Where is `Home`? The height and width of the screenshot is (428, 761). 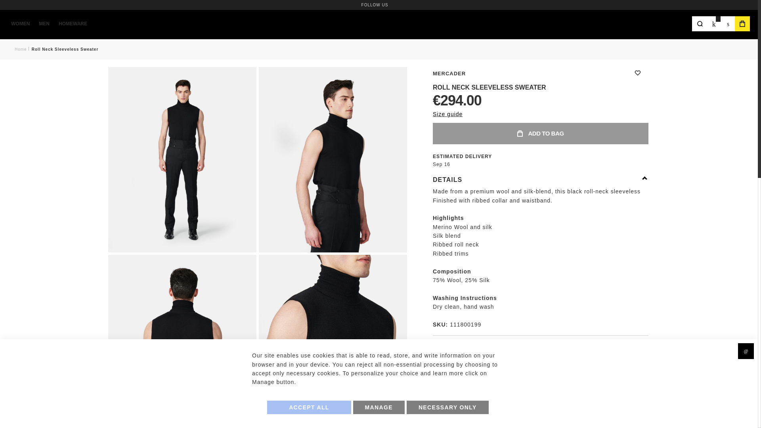
Home is located at coordinates (21, 49).